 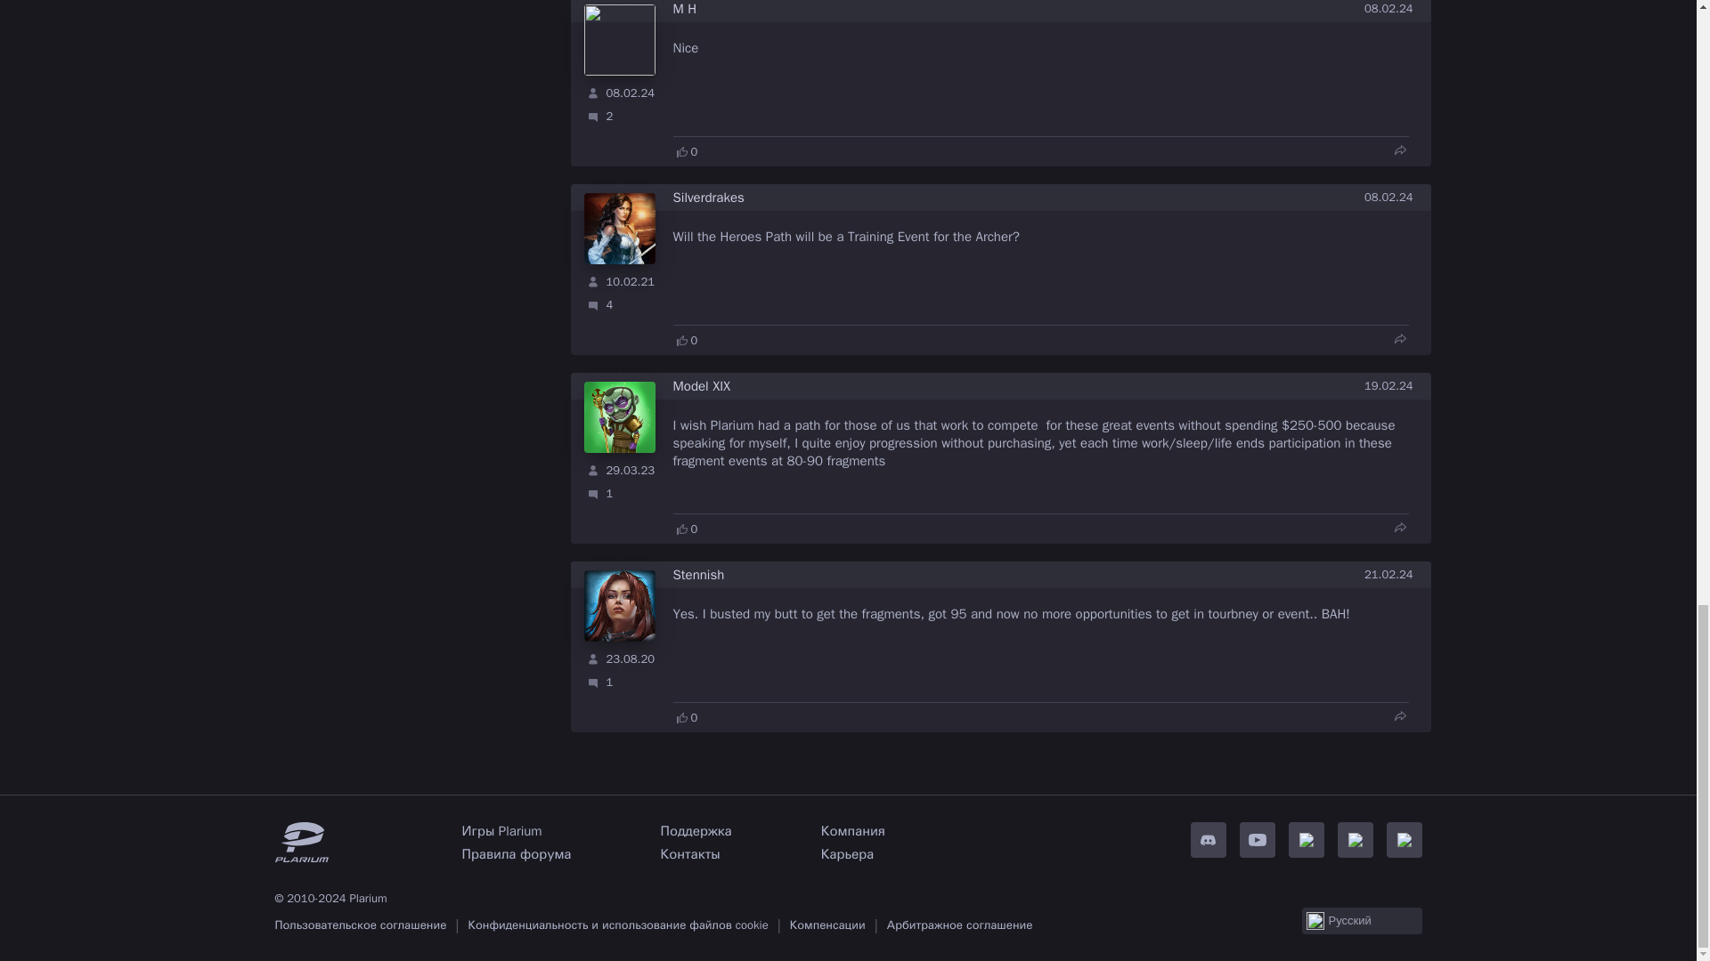 What do you see at coordinates (686, 10) in the screenshot?
I see `M H` at bounding box center [686, 10].